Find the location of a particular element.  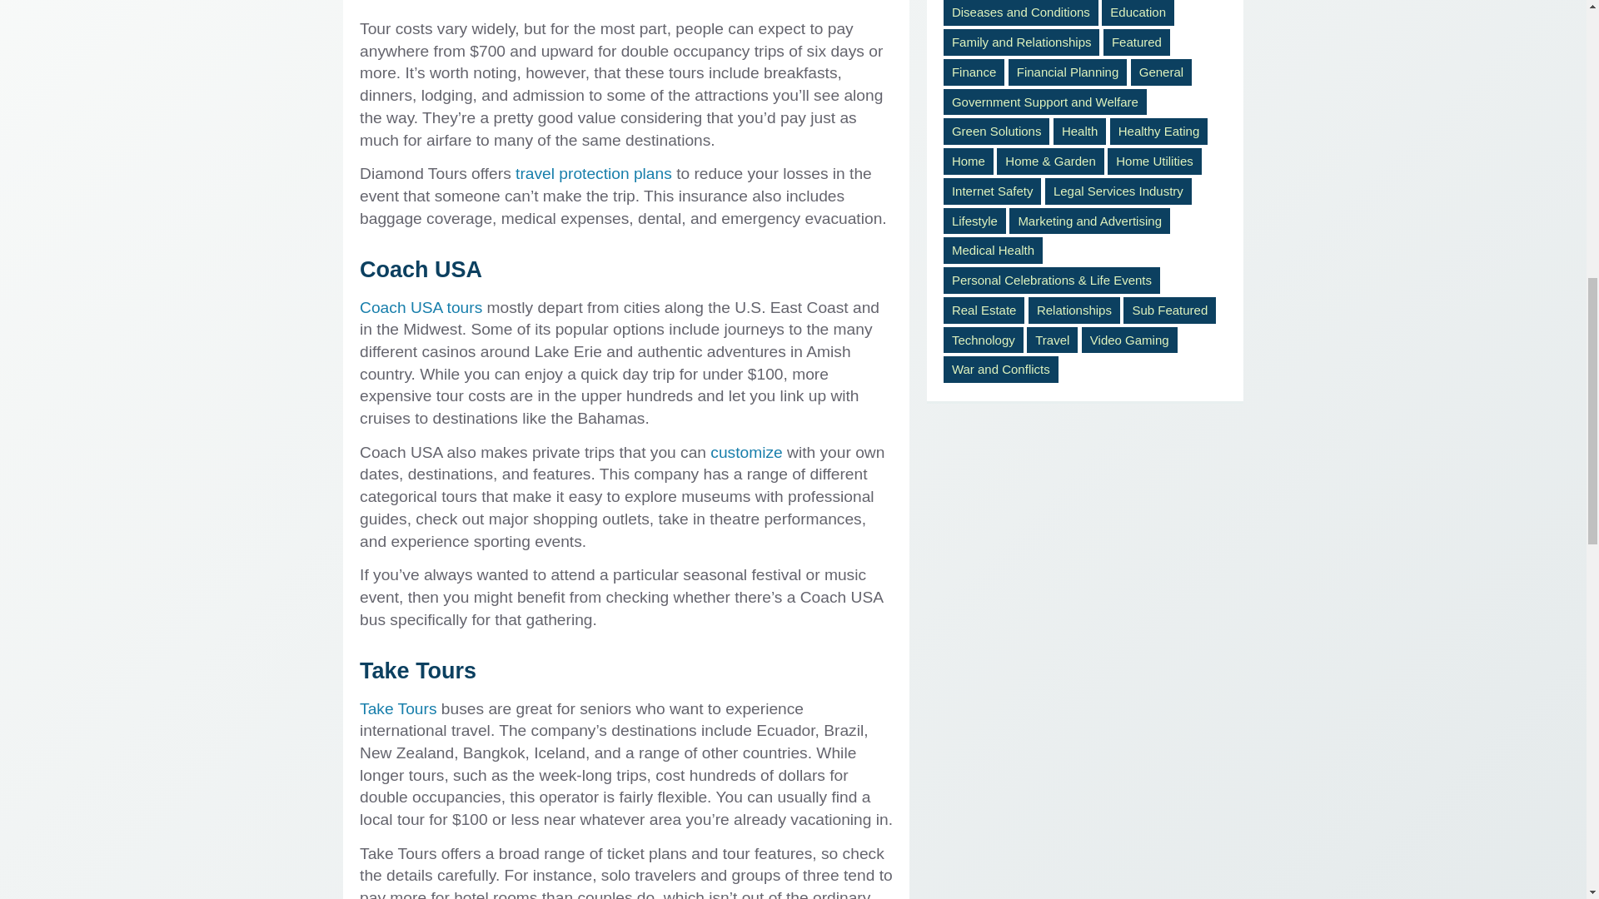

Diseases and Conditions is located at coordinates (1021, 13).